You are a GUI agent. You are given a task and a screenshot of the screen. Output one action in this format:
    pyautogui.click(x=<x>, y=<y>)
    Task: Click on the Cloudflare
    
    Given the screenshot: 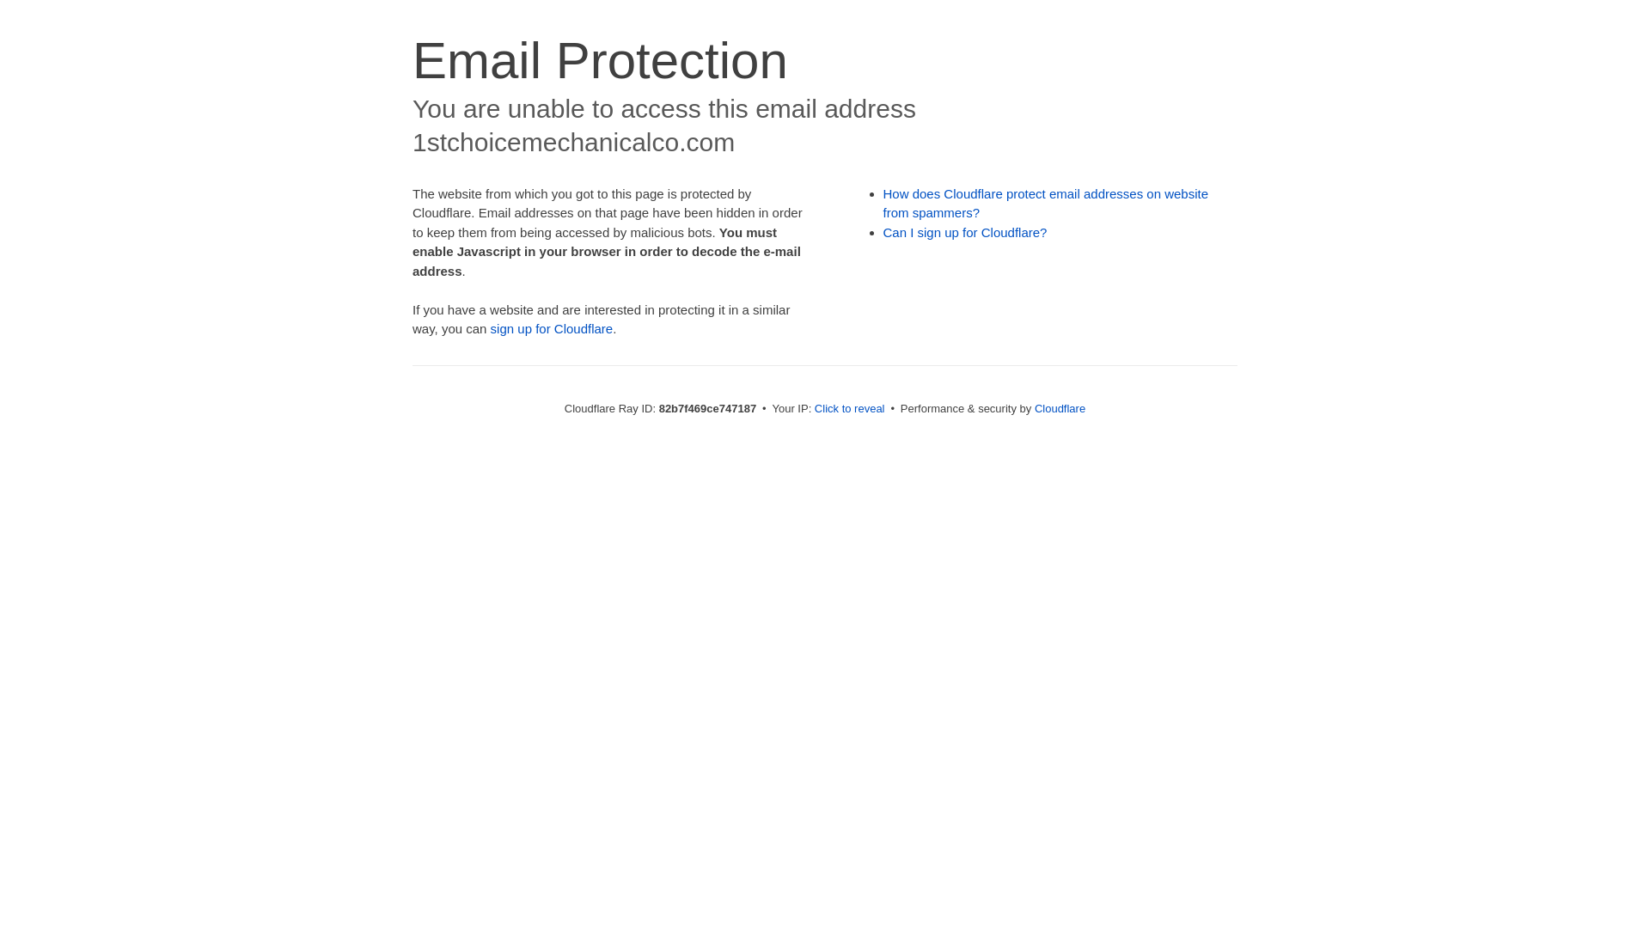 What is the action you would take?
    pyautogui.click(x=1060, y=409)
    